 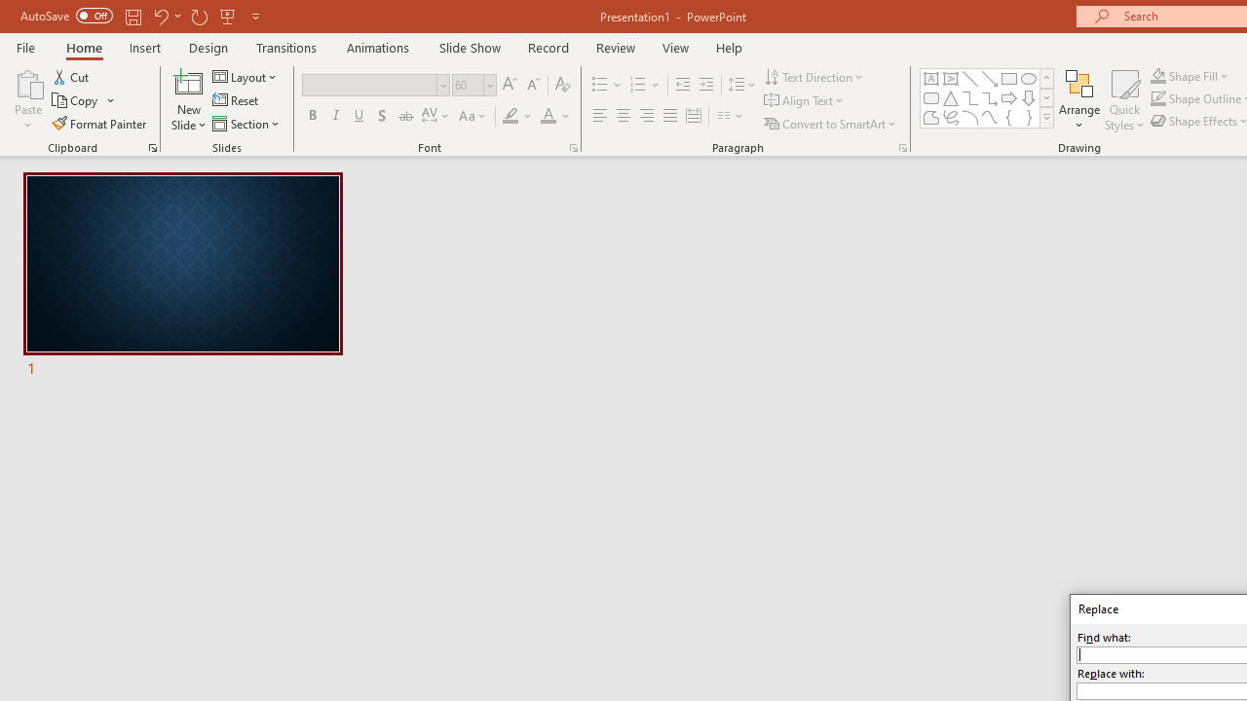 What do you see at coordinates (988, 97) in the screenshot?
I see `AutomationID: ShapesInsertGallery` at bounding box center [988, 97].